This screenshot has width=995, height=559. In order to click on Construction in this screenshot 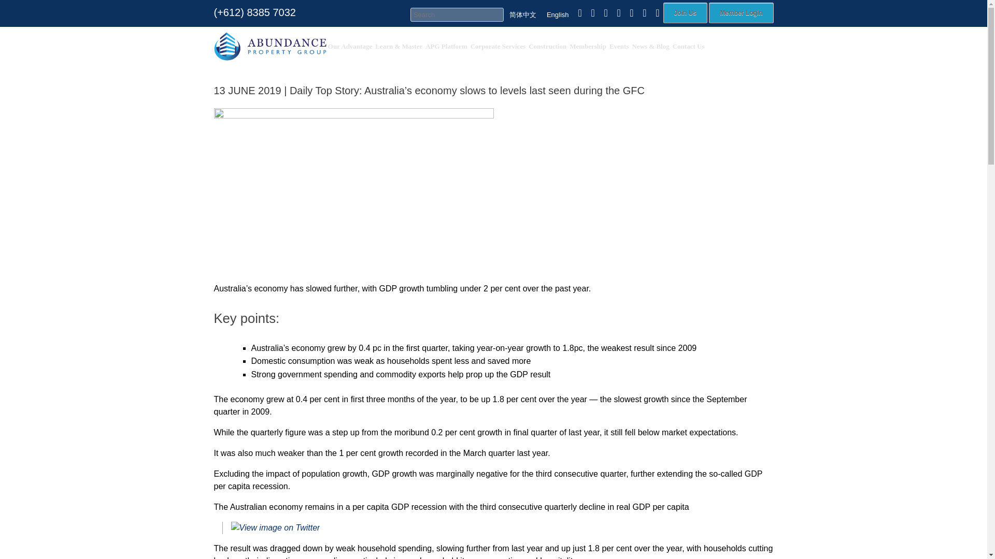, I will do `click(547, 46)`.